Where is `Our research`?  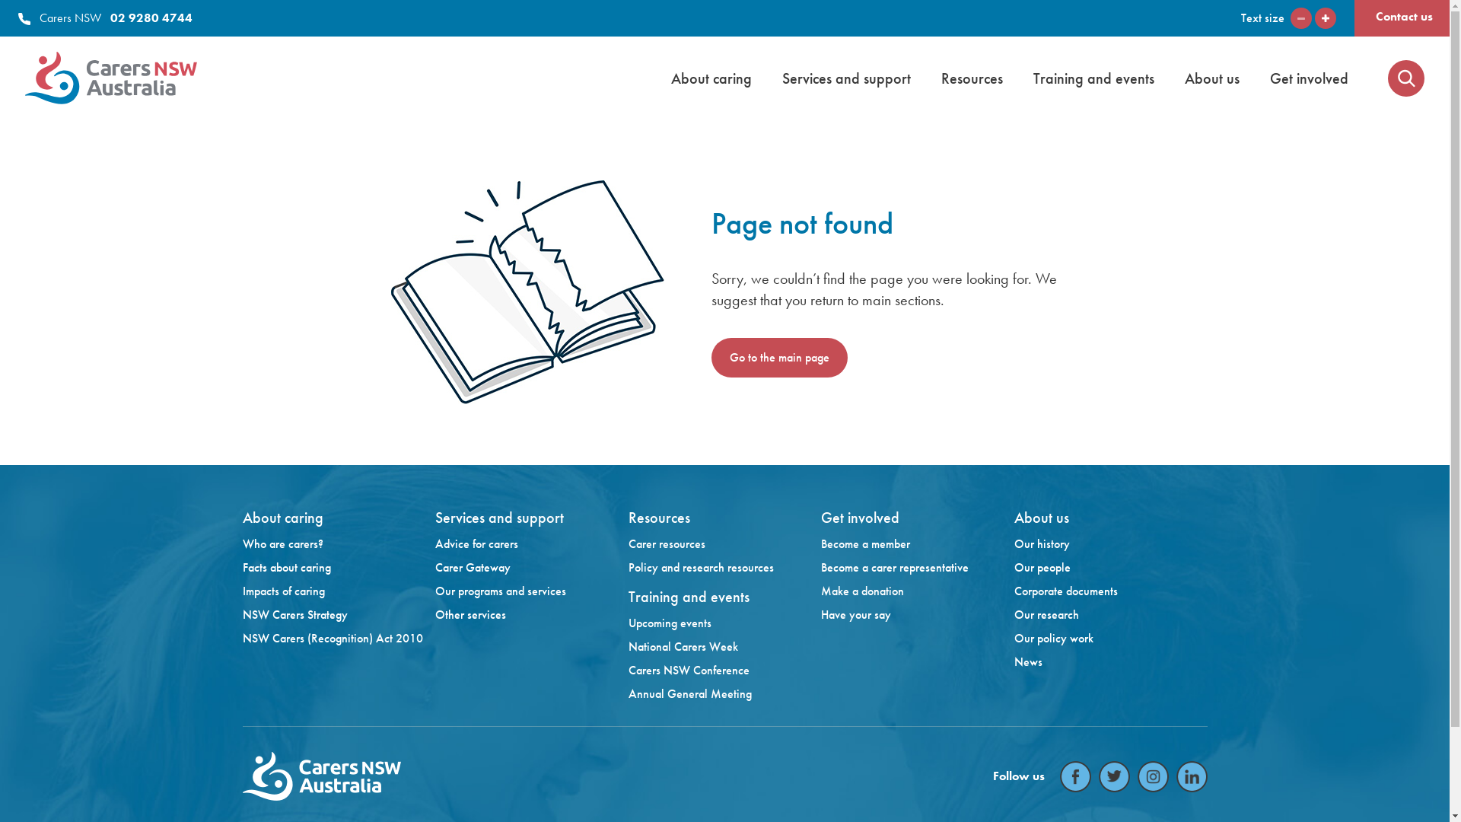 Our research is located at coordinates (1111, 615).